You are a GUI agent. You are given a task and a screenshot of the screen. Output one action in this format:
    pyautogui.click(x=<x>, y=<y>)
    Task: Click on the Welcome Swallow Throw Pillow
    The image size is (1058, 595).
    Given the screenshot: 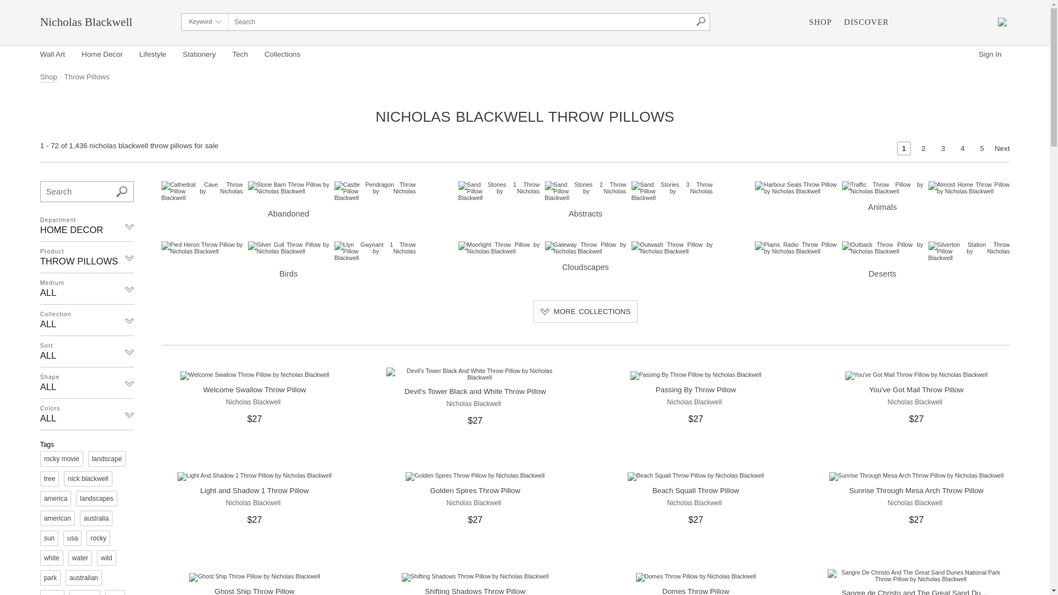 What is the action you would take?
    pyautogui.click(x=255, y=390)
    